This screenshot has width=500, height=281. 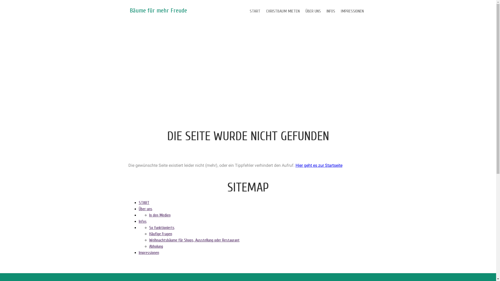 I want to click on CHRISTBAUM MIETEN, so click(x=283, y=11).